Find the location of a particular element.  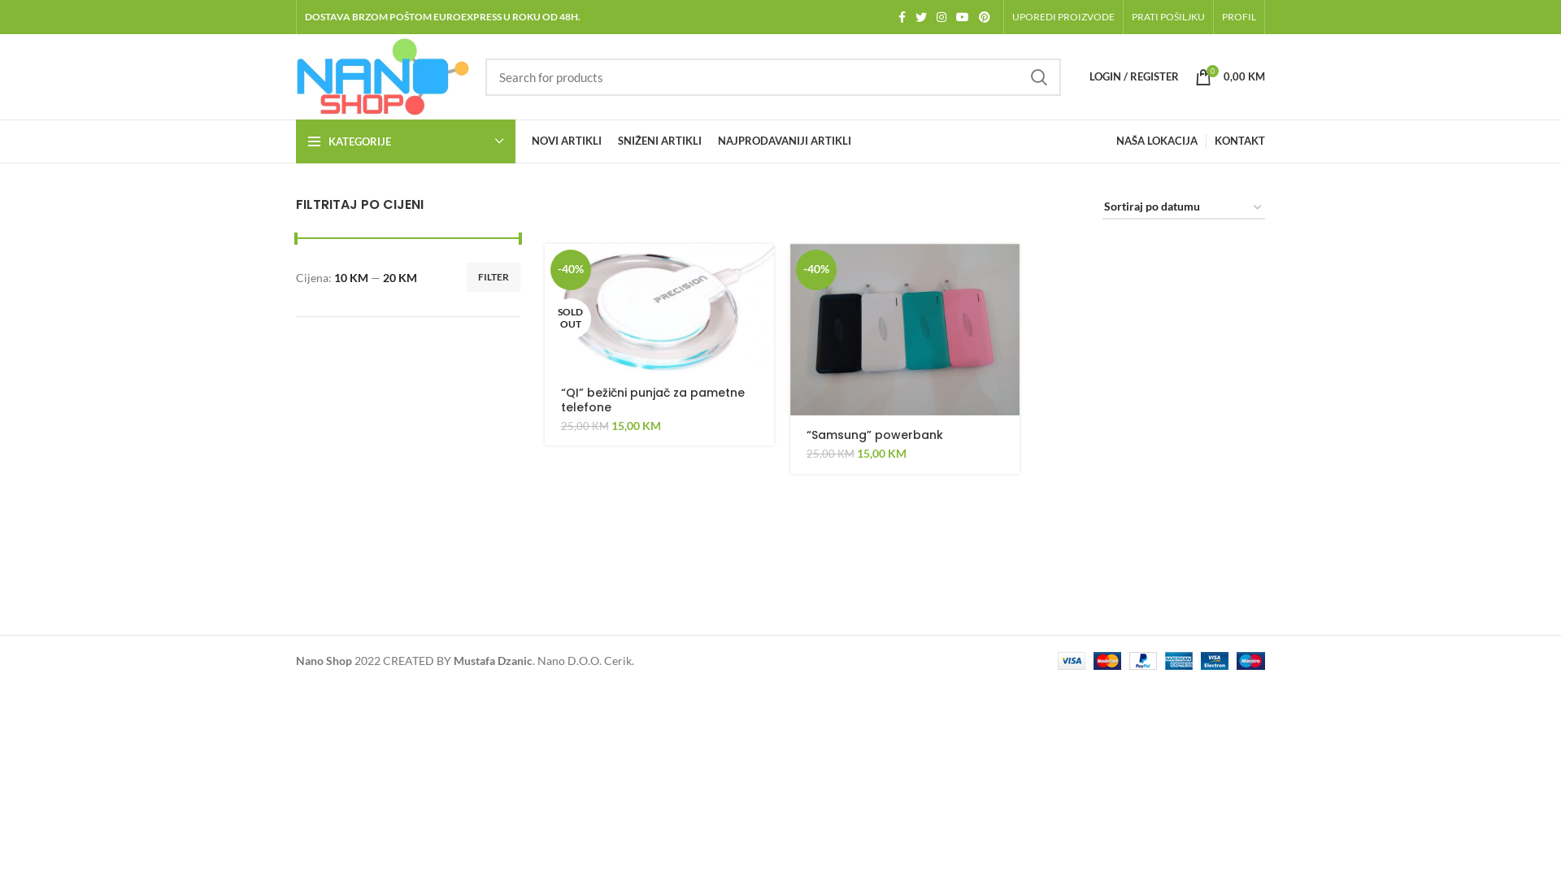

-40% is located at coordinates (905, 330).